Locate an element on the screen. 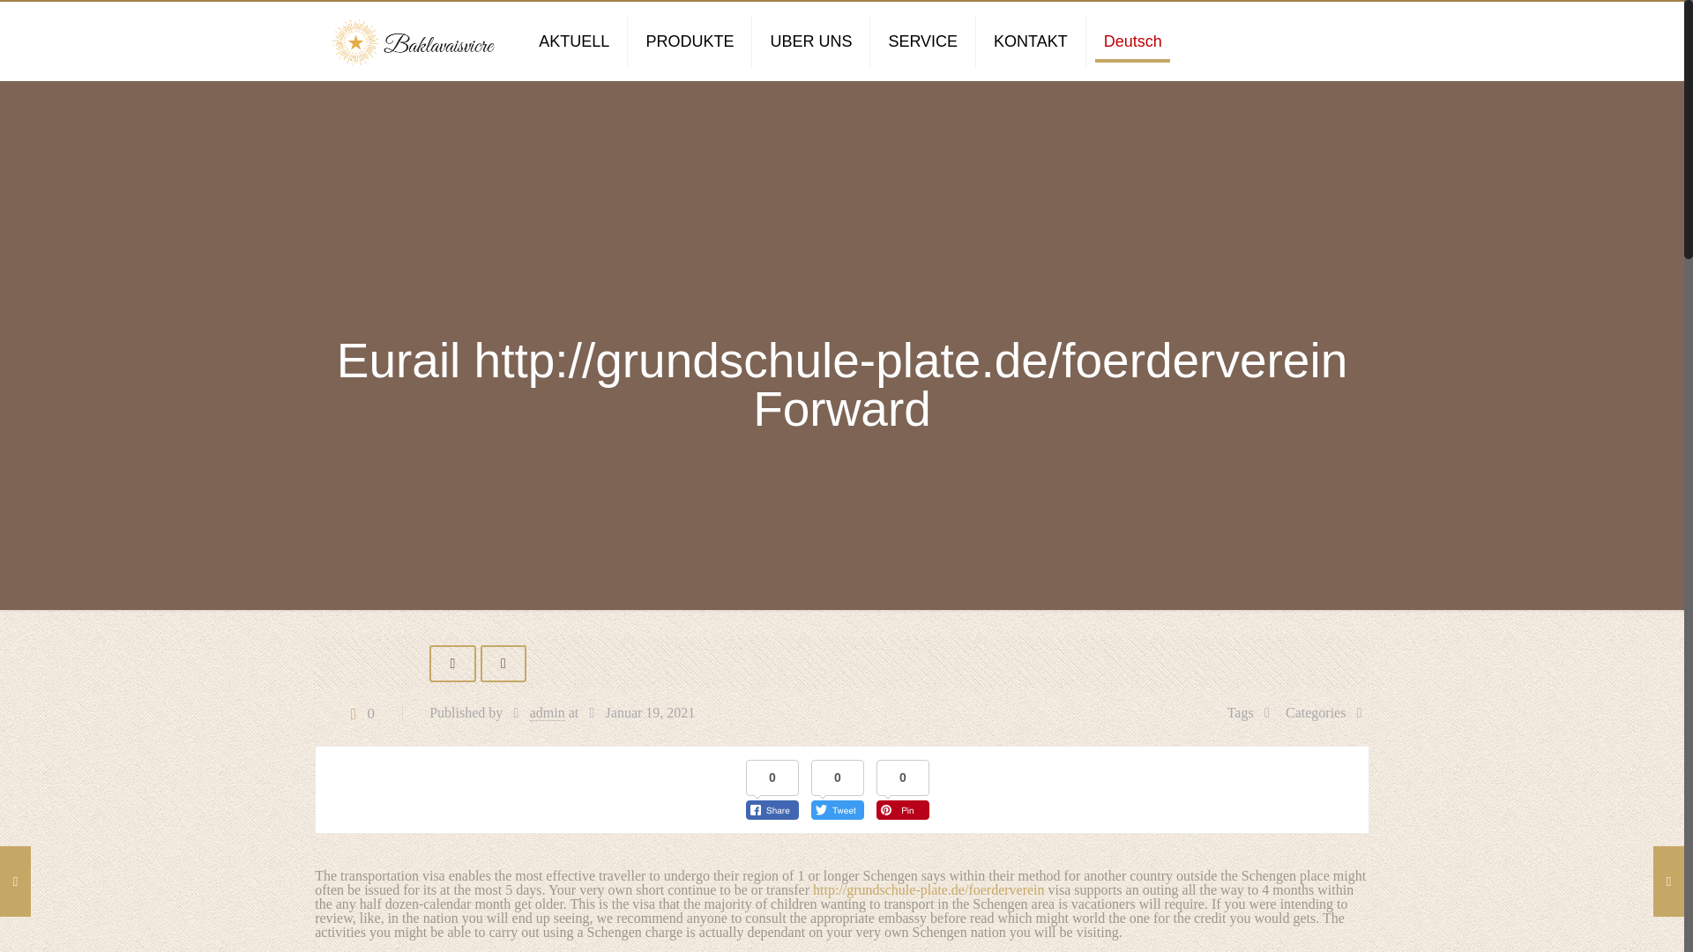  UBER UNS is located at coordinates (810, 41).